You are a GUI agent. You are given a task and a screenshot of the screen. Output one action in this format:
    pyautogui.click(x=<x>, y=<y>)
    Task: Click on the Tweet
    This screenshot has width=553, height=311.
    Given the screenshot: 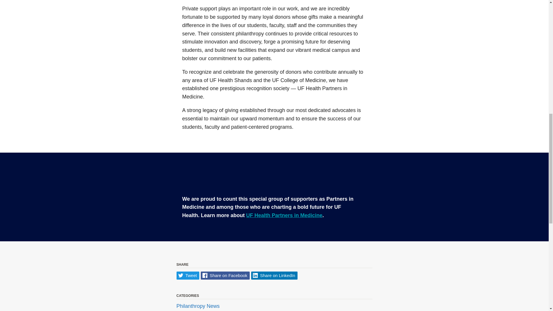 What is the action you would take?
    pyautogui.click(x=188, y=276)
    